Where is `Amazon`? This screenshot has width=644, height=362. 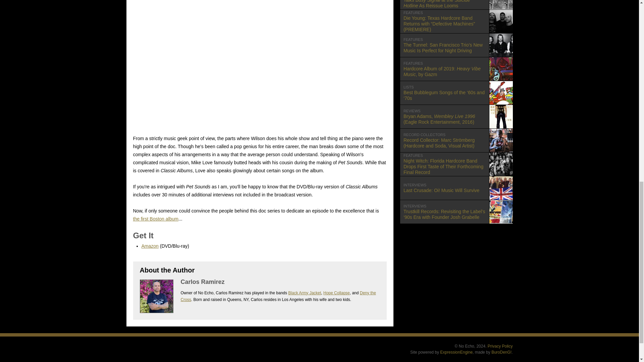 Amazon is located at coordinates (456, 69).